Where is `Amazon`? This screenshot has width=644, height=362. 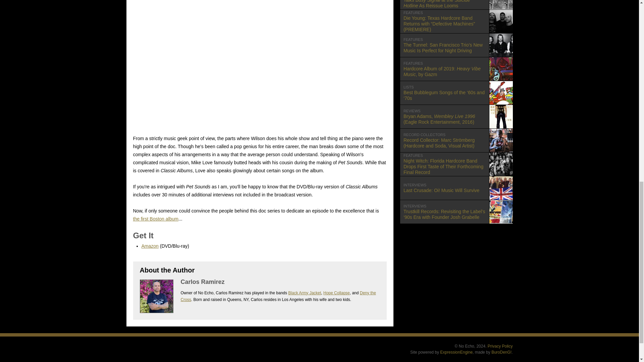 Amazon is located at coordinates (456, 69).